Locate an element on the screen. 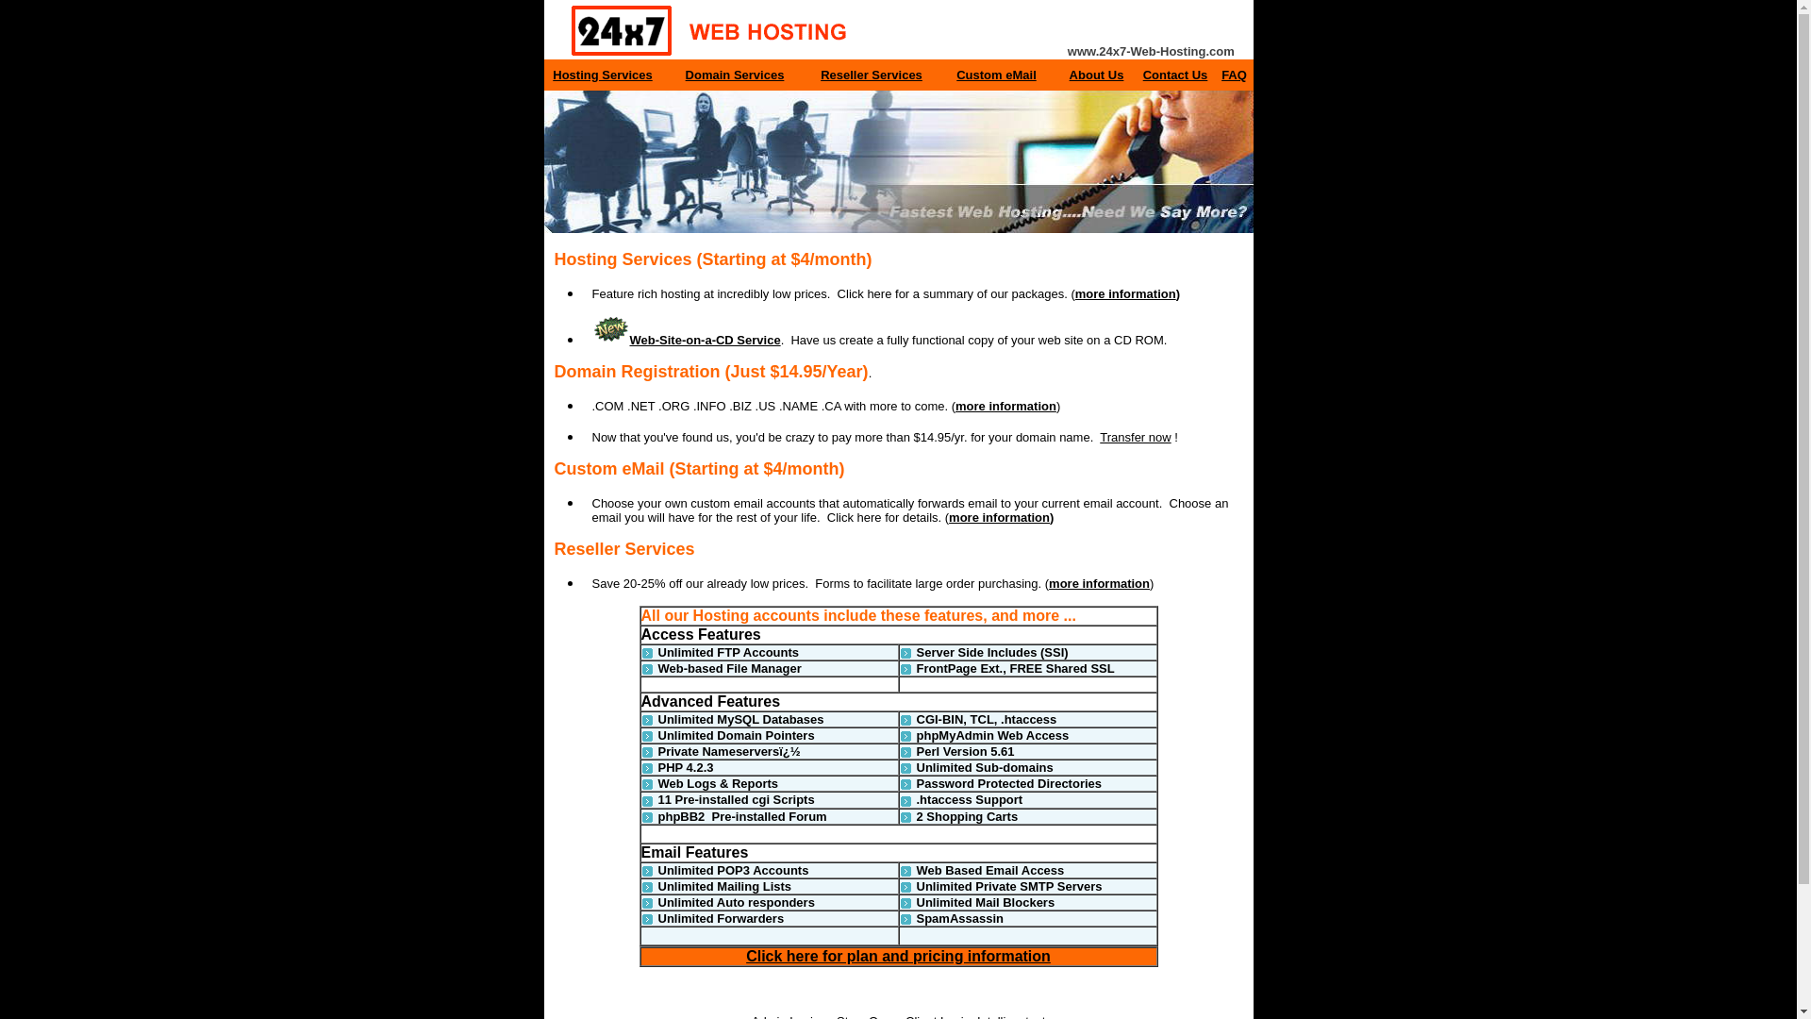 The height and width of the screenshot is (1019, 1811). more information is located at coordinates (1005, 406).